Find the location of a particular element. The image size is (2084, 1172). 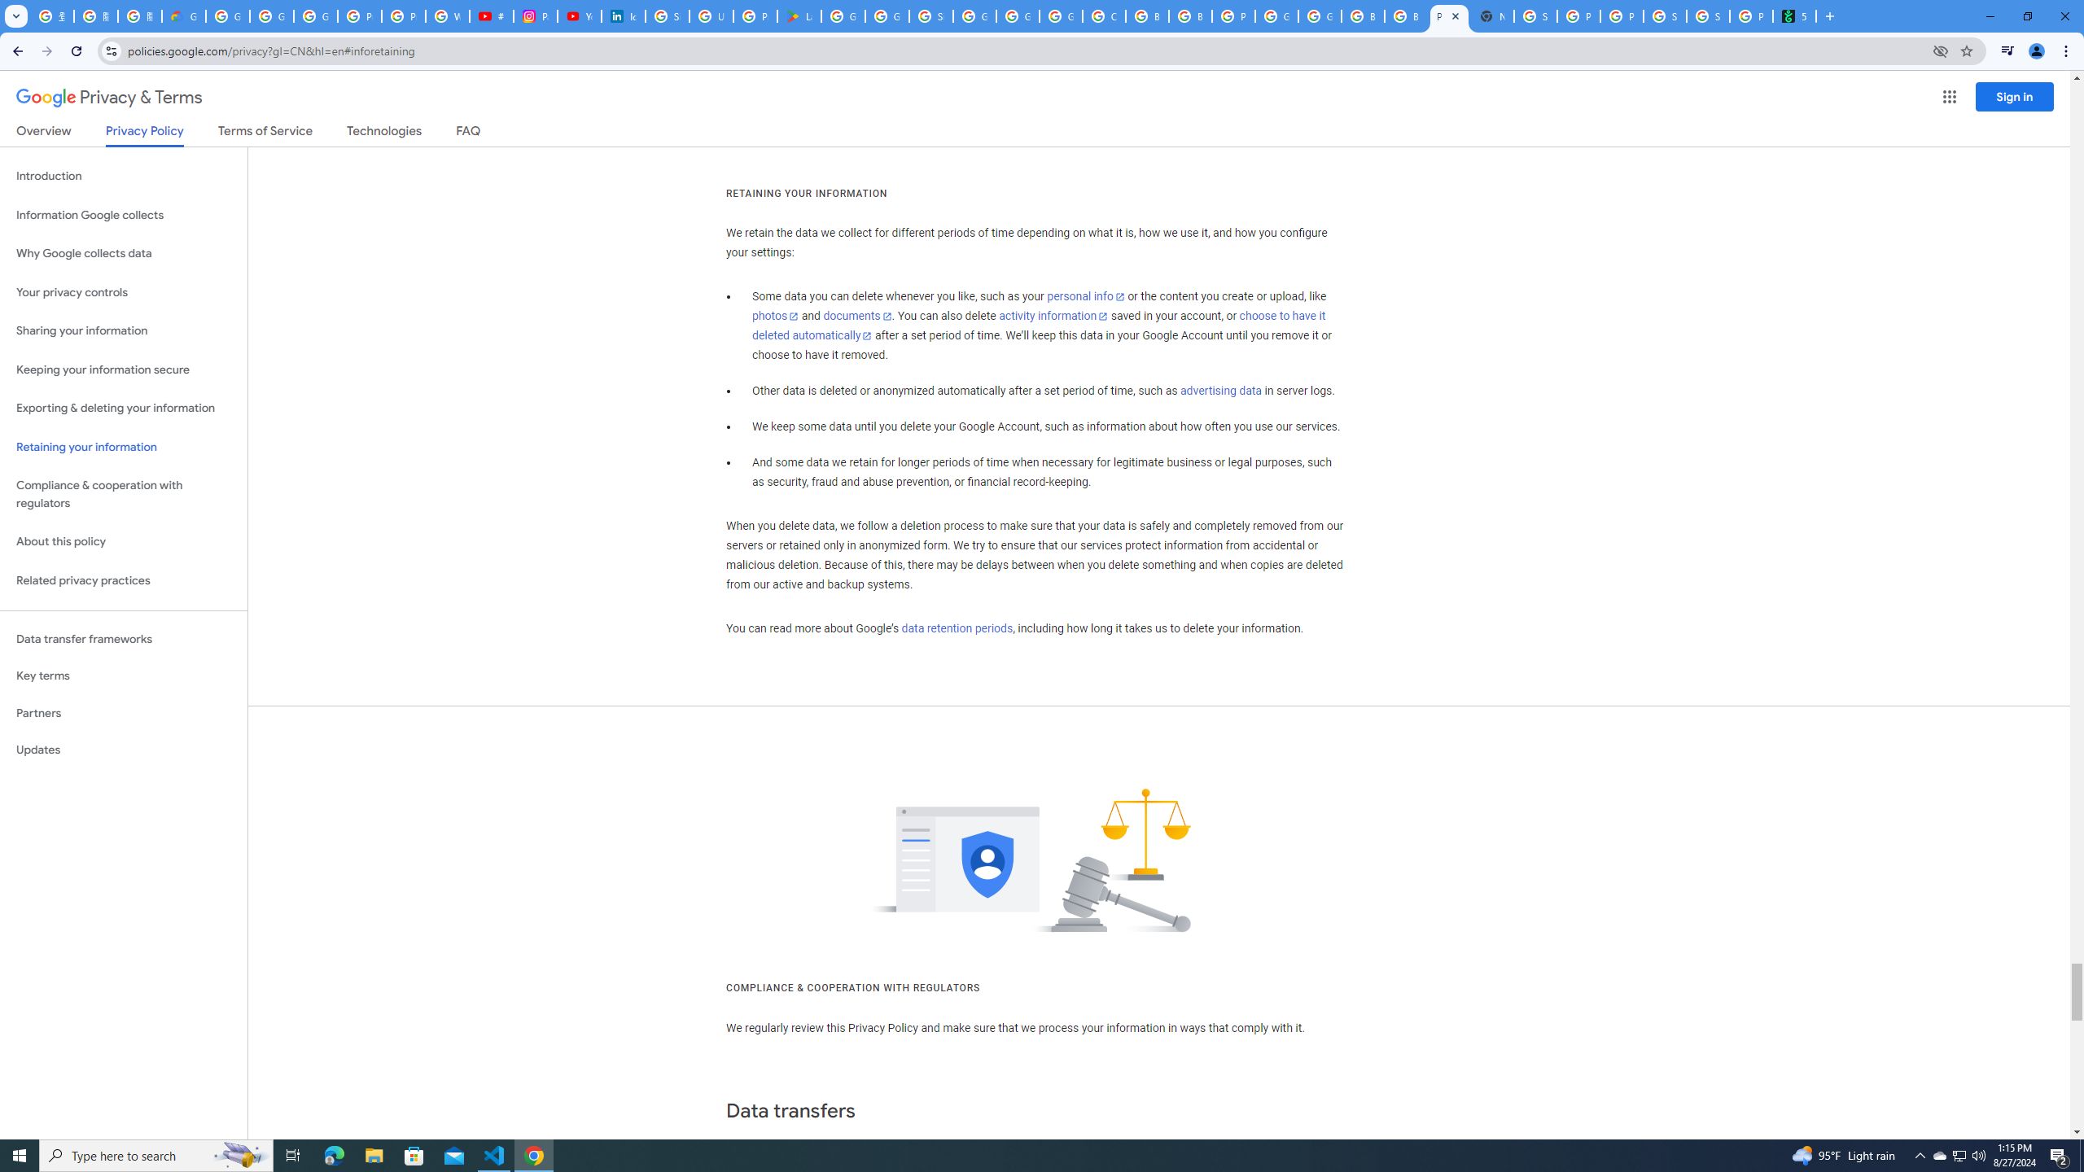

Identity verification via Persona | LinkedIn Help is located at coordinates (623, 16).